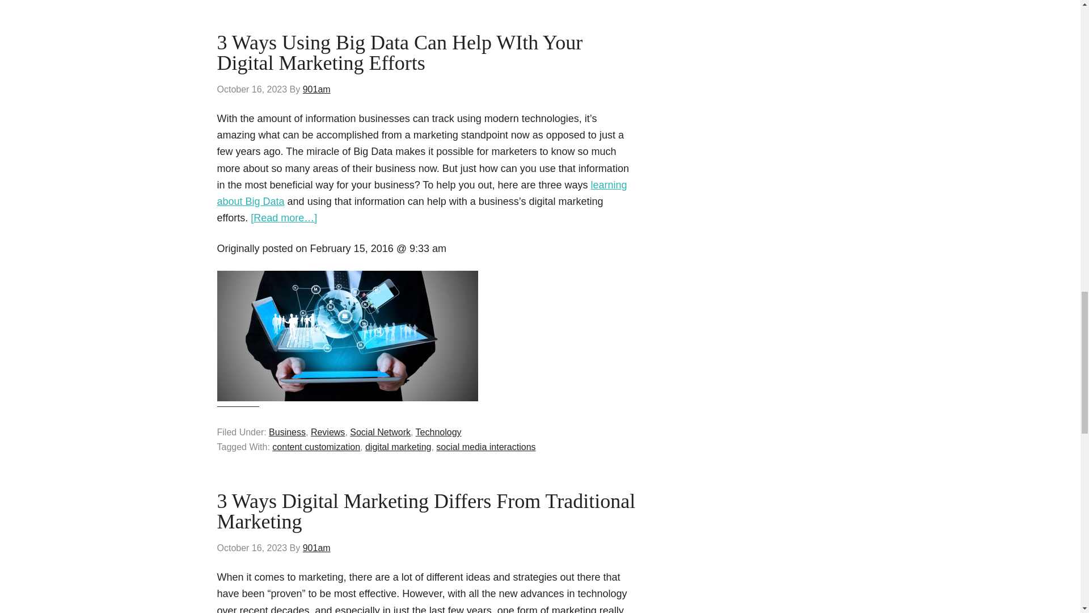  What do you see at coordinates (287, 432) in the screenshot?
I see `Business` at bounding box center [287, 432].